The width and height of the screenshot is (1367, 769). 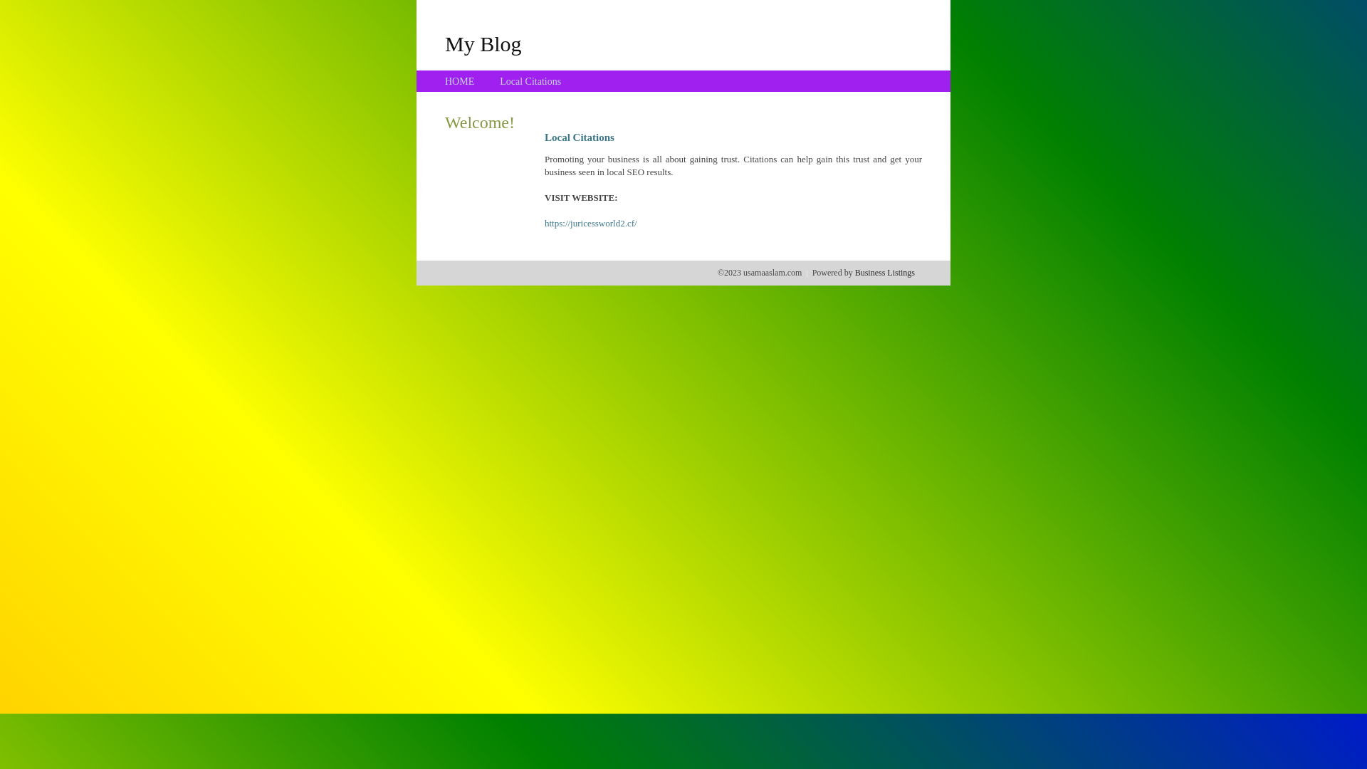 What do you see at coordinates (530, 81) in the screenshot?
I see `Local Citations` at bounding box center [530, 81].